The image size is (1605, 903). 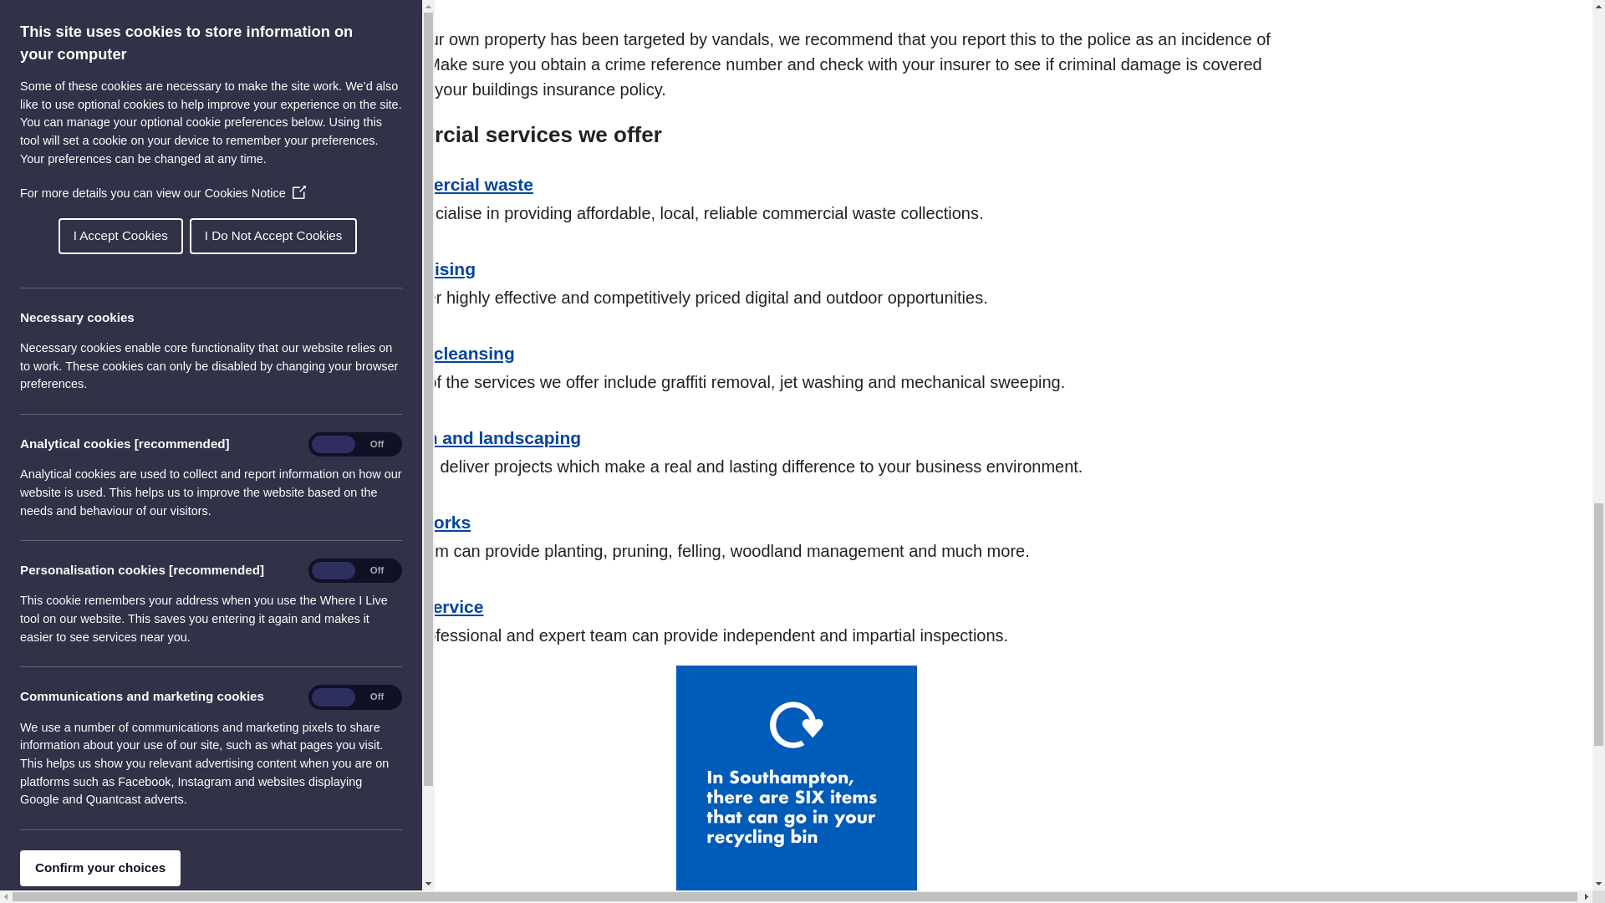 I want to click on Commercial tree work services, so click(x=425, y=522).